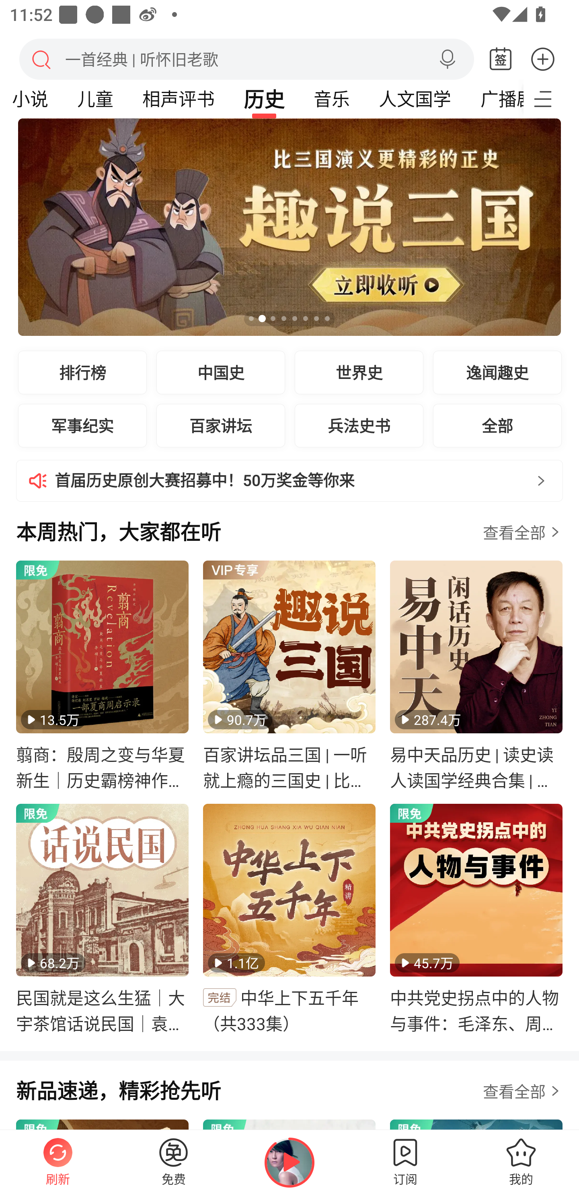 The image size is (579, 1192). Describe the element at coordinates (543, 59) in the screenshot. I see `更多` at that location.